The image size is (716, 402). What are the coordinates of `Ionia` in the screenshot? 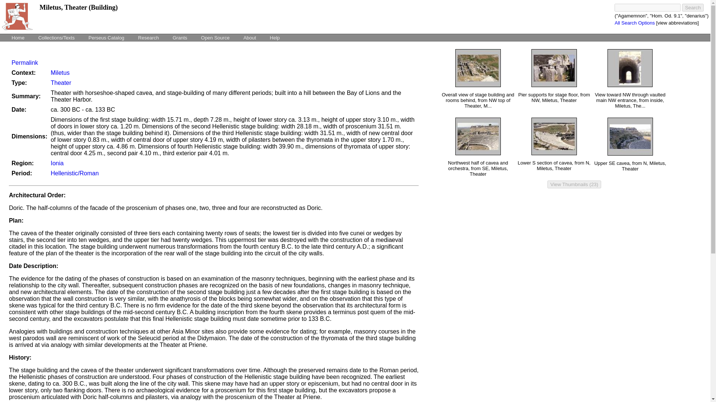 It's located at (57, 163).